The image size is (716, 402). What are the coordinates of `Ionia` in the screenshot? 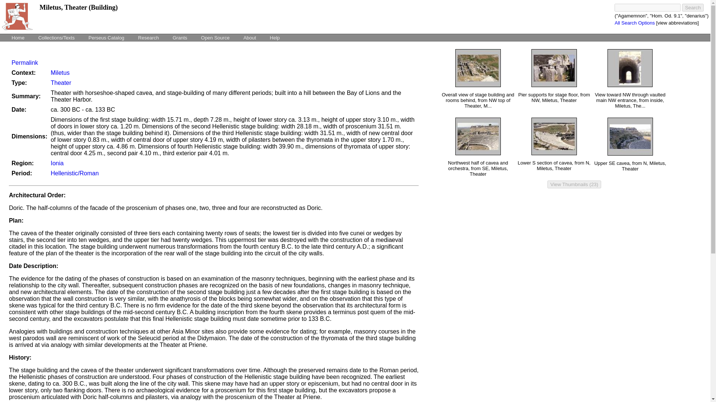 It's located at (57, 163).